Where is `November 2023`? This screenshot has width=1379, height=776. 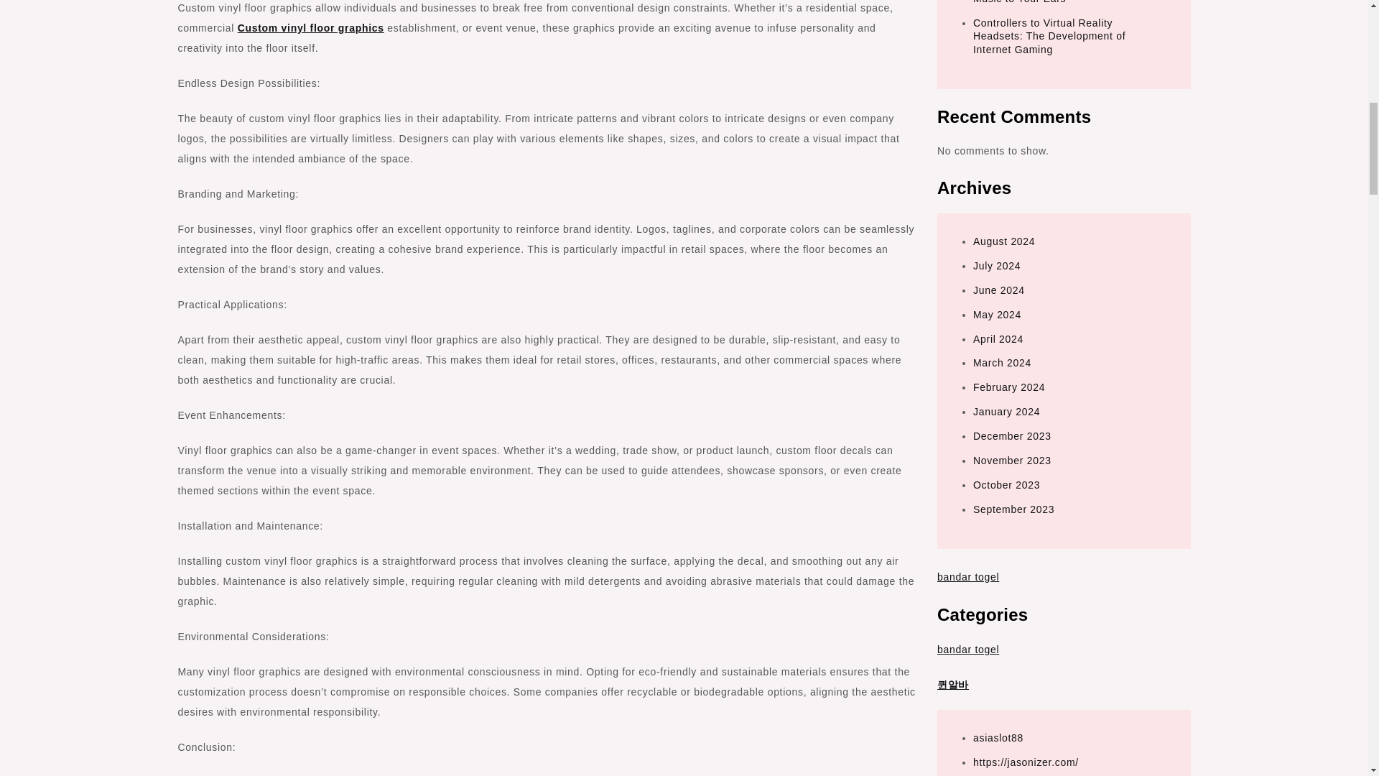 November 2023 is located at coordinates (1012, 460).